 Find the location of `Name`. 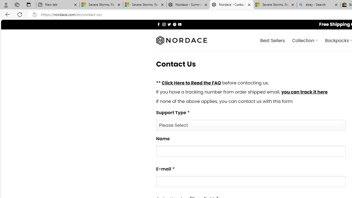

Name is located at coordinates (251, 151).